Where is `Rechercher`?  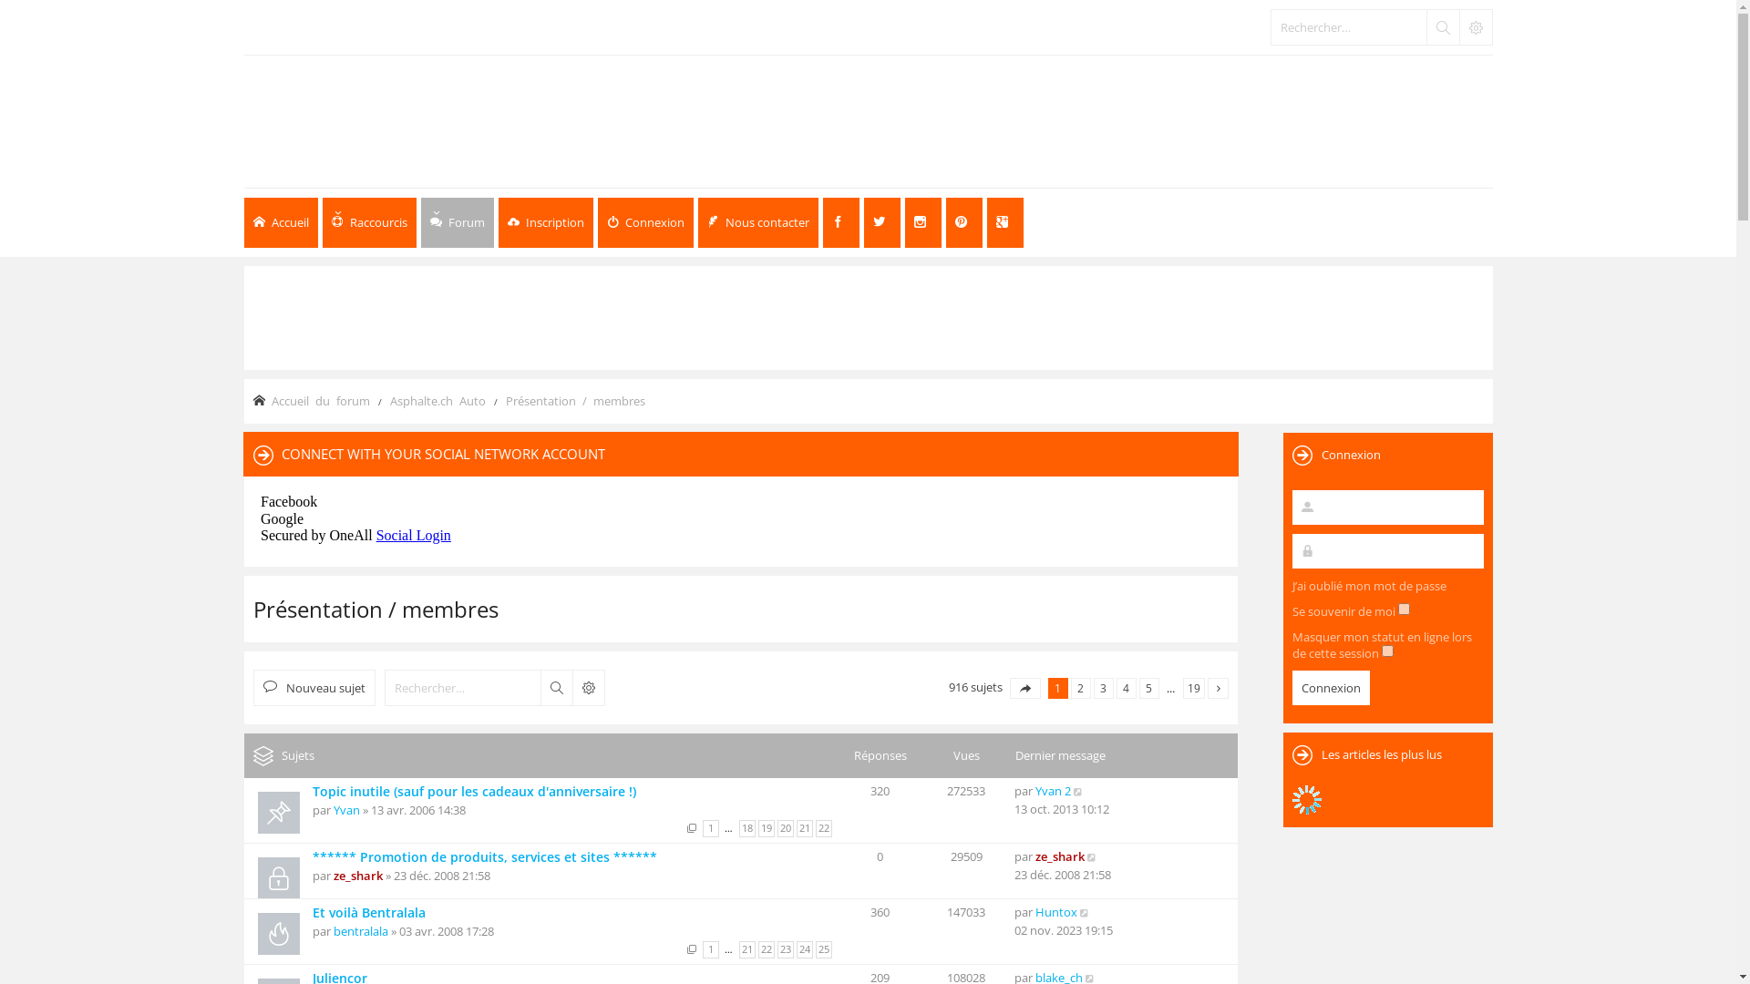
Rechercher is located at coordinates (1442, 27).